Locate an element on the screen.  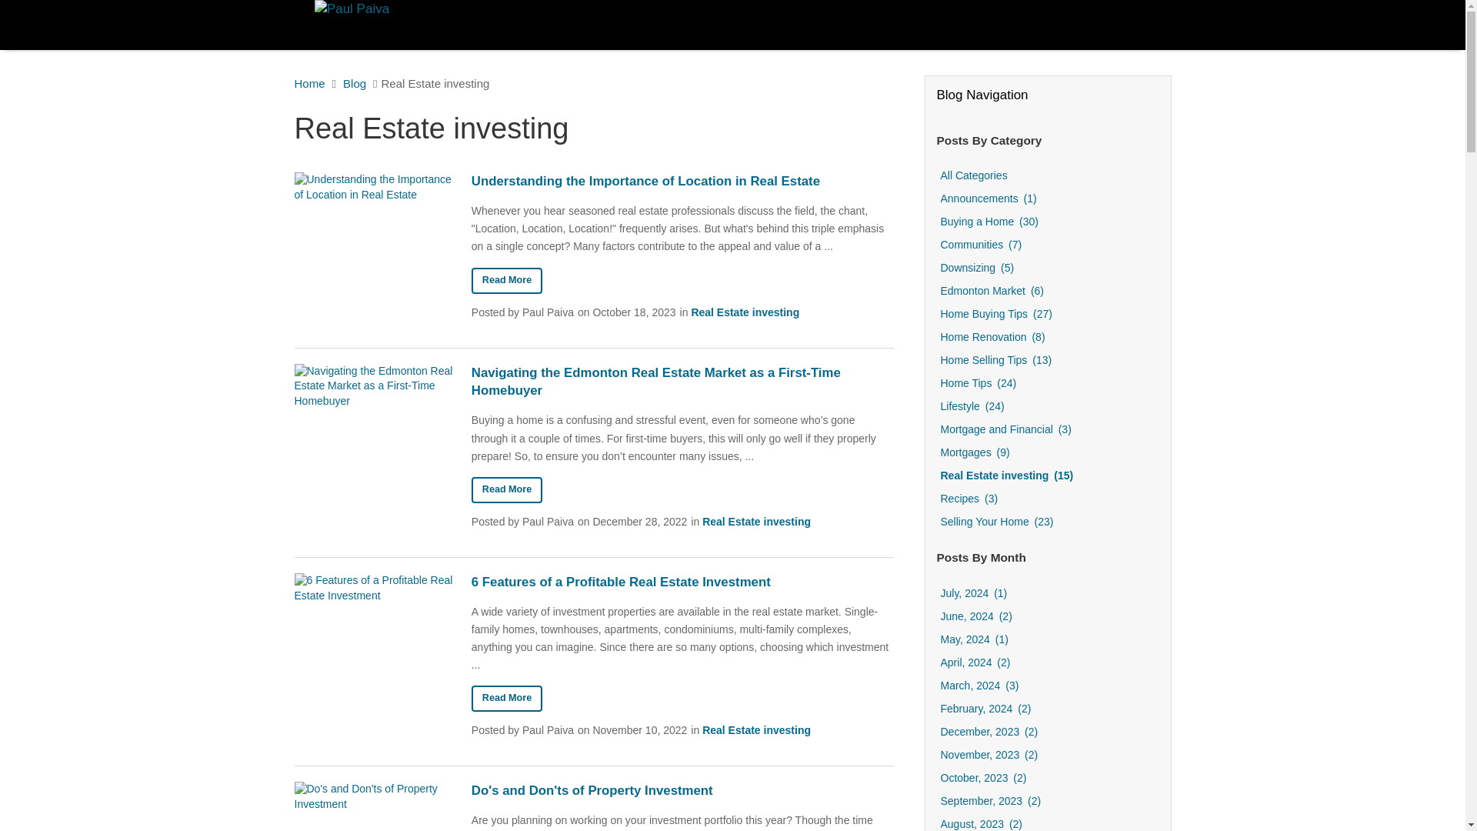
Understanding the Importance of Location in Real Estate is located at coordinates (506, 280).